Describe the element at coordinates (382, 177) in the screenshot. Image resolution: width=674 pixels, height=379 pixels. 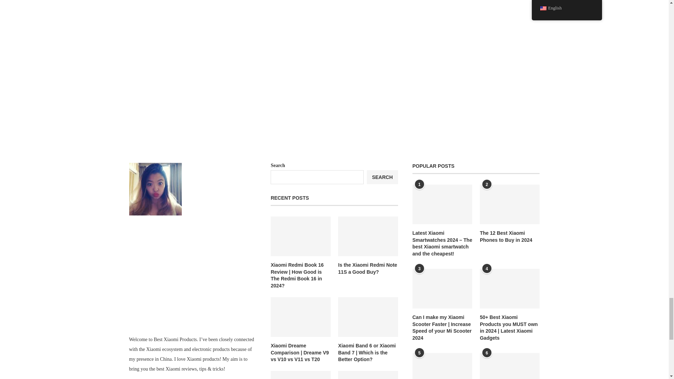
I see `SEARCH` at that location.